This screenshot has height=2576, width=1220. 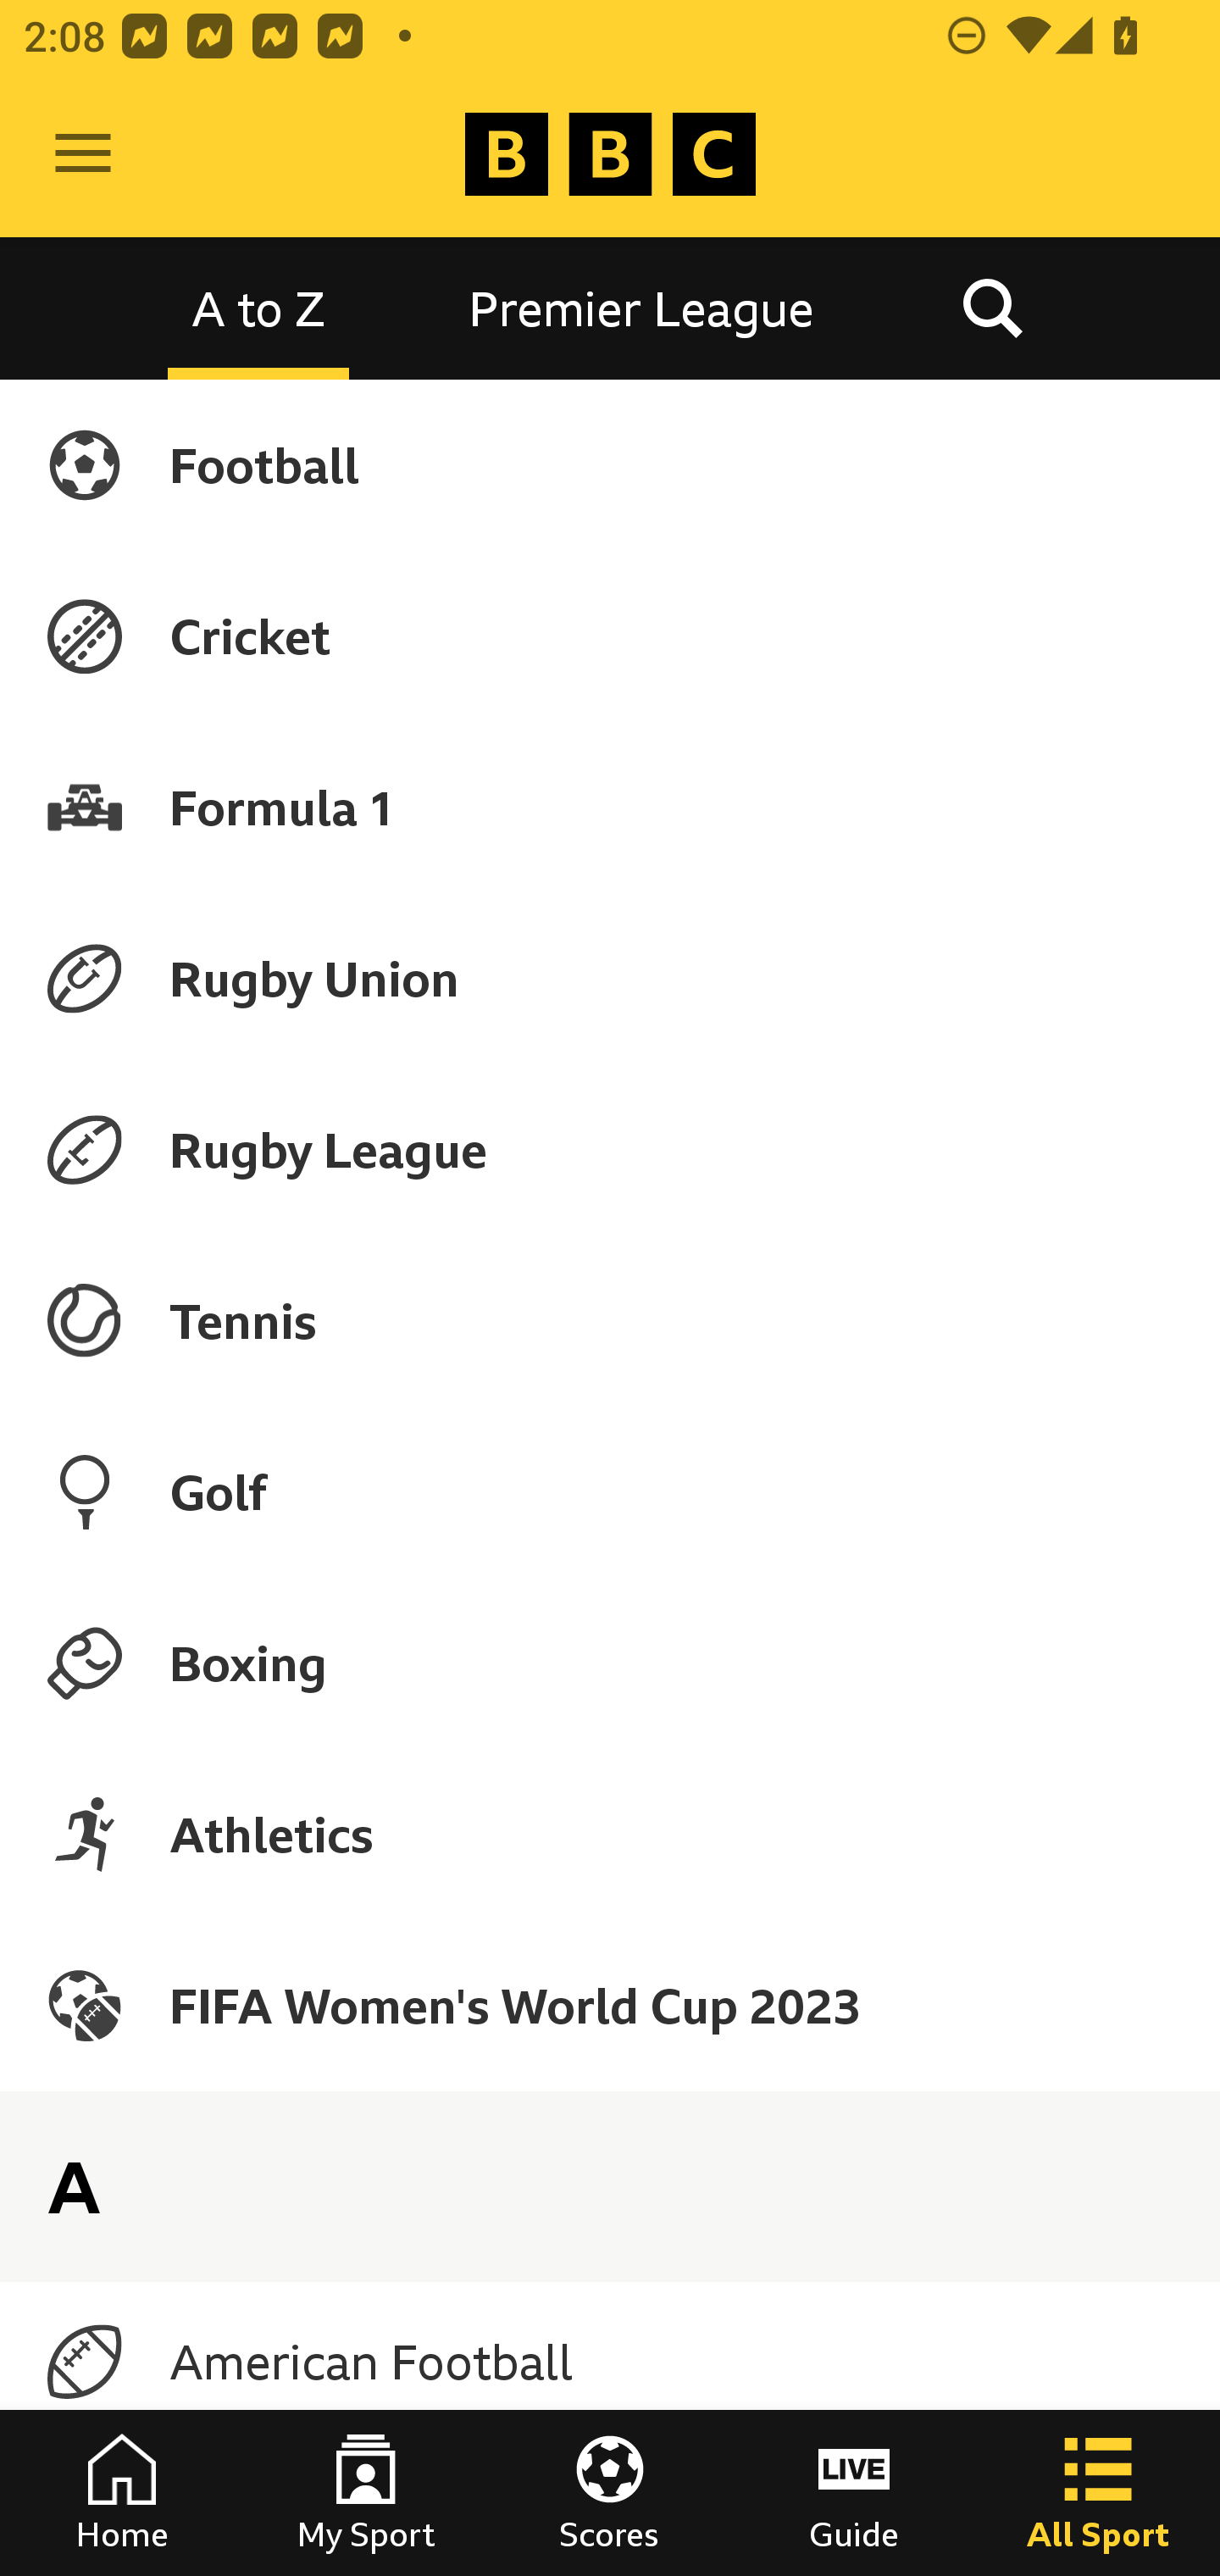 I want to click on Rugby League, so click(x=610, y=1150).